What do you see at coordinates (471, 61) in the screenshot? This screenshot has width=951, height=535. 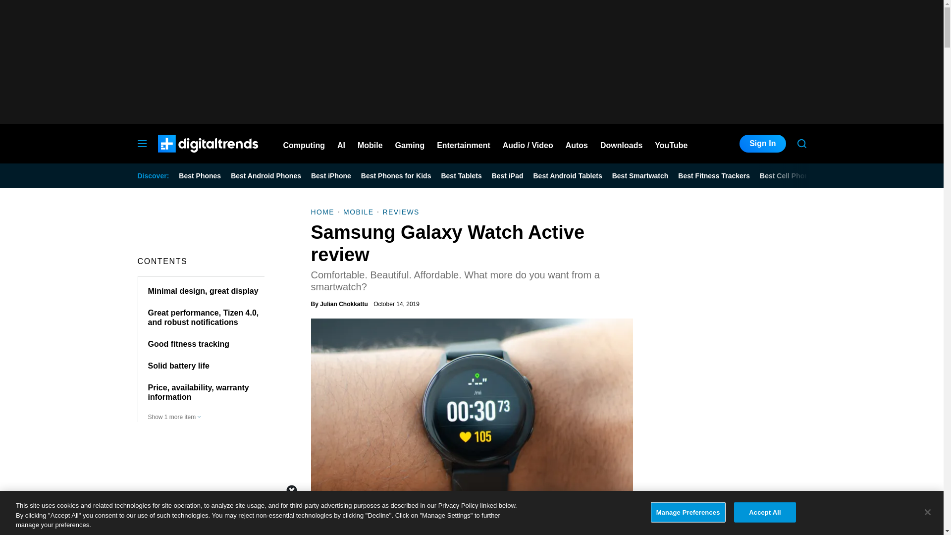 I see `3rd party ad content` at bounding box center [471, 61].